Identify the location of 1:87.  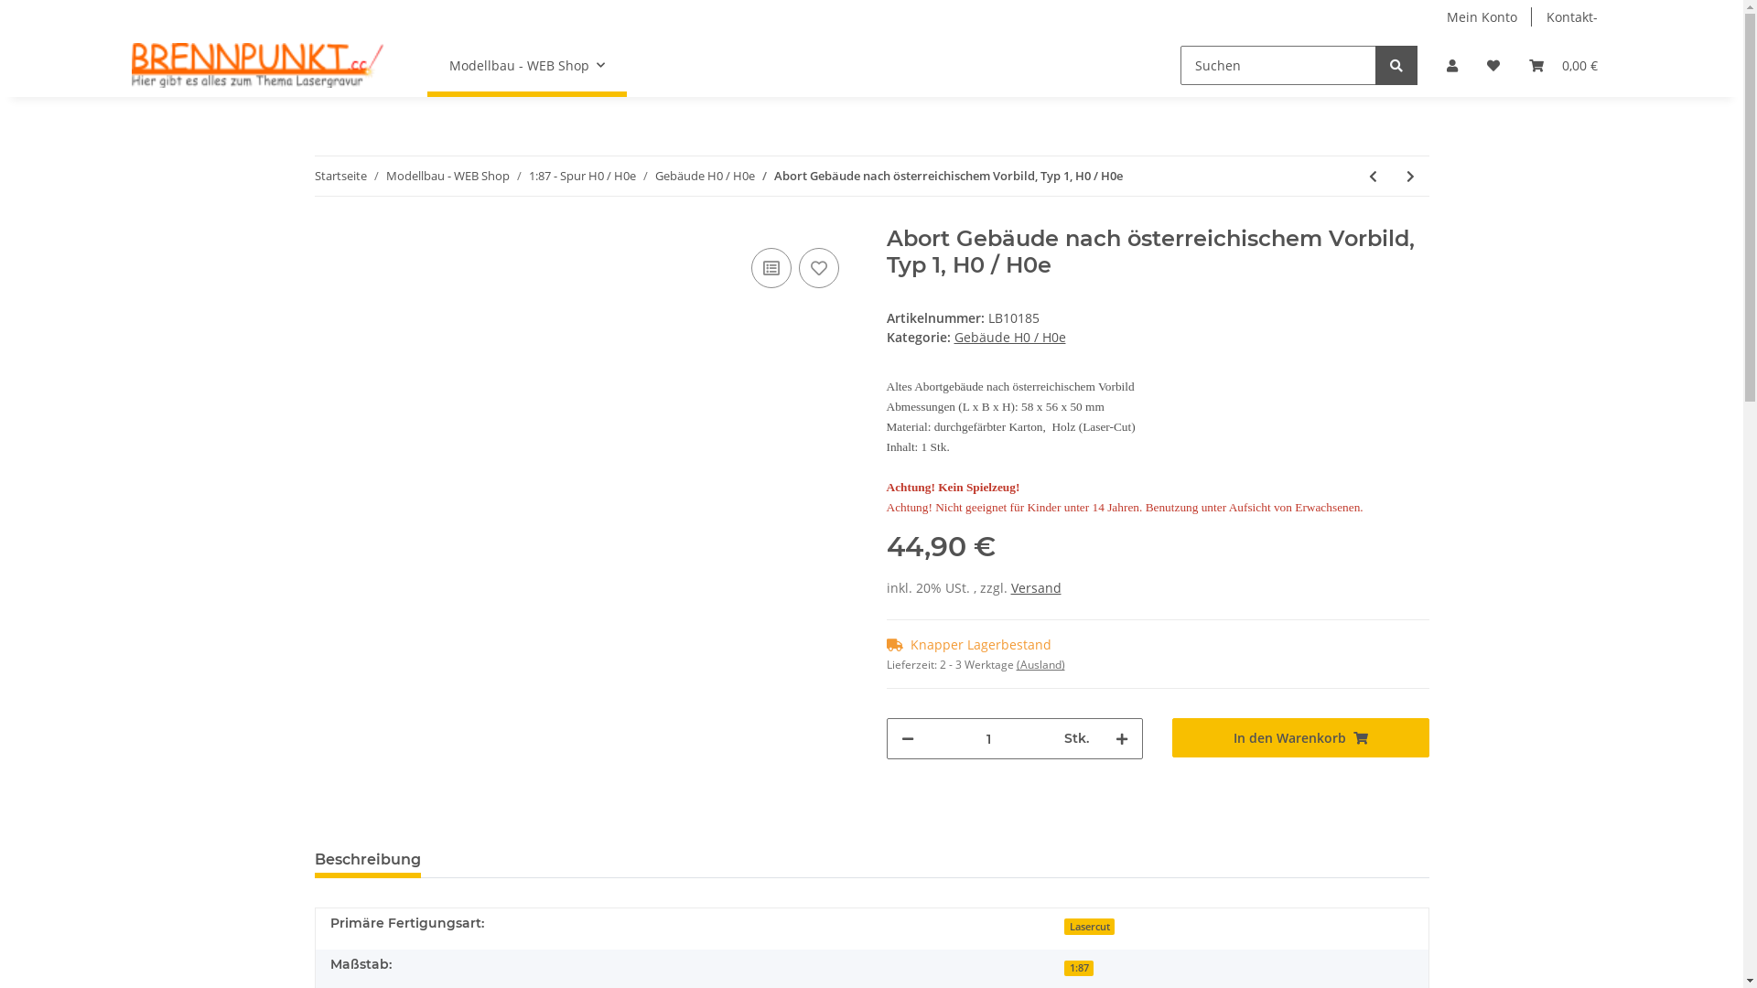
(1078, 969).